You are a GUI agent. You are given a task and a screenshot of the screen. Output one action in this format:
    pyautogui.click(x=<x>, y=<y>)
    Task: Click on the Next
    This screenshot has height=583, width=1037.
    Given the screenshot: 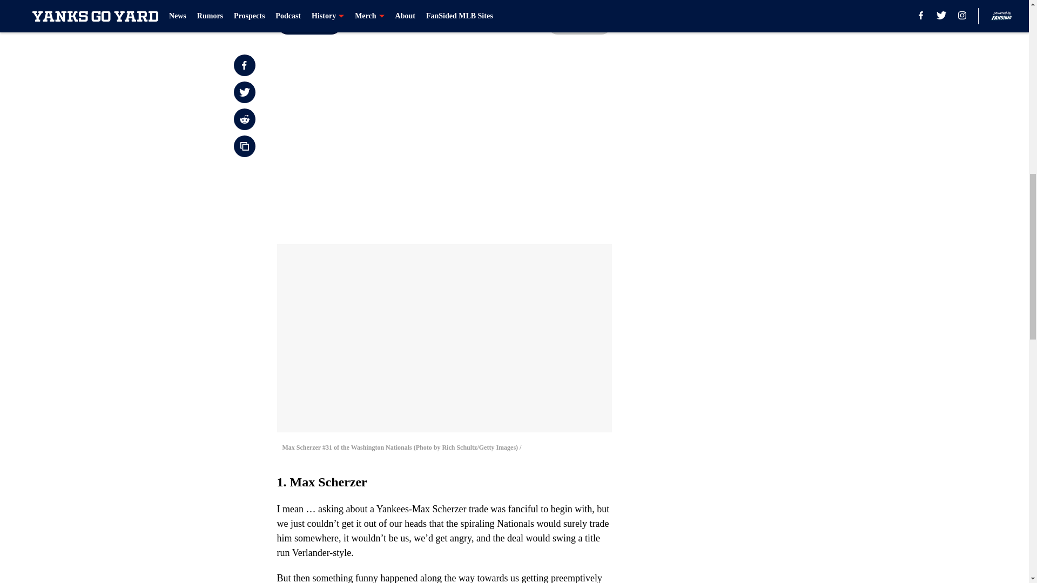 What is the action you would take?
    pyautogui.click(x=579, y=23)
    